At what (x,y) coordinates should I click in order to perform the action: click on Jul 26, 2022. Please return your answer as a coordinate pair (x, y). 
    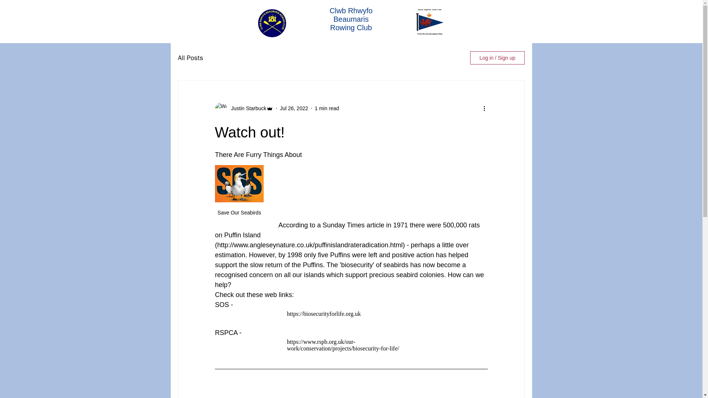
    Looking at the image, I should click on (294, 108).